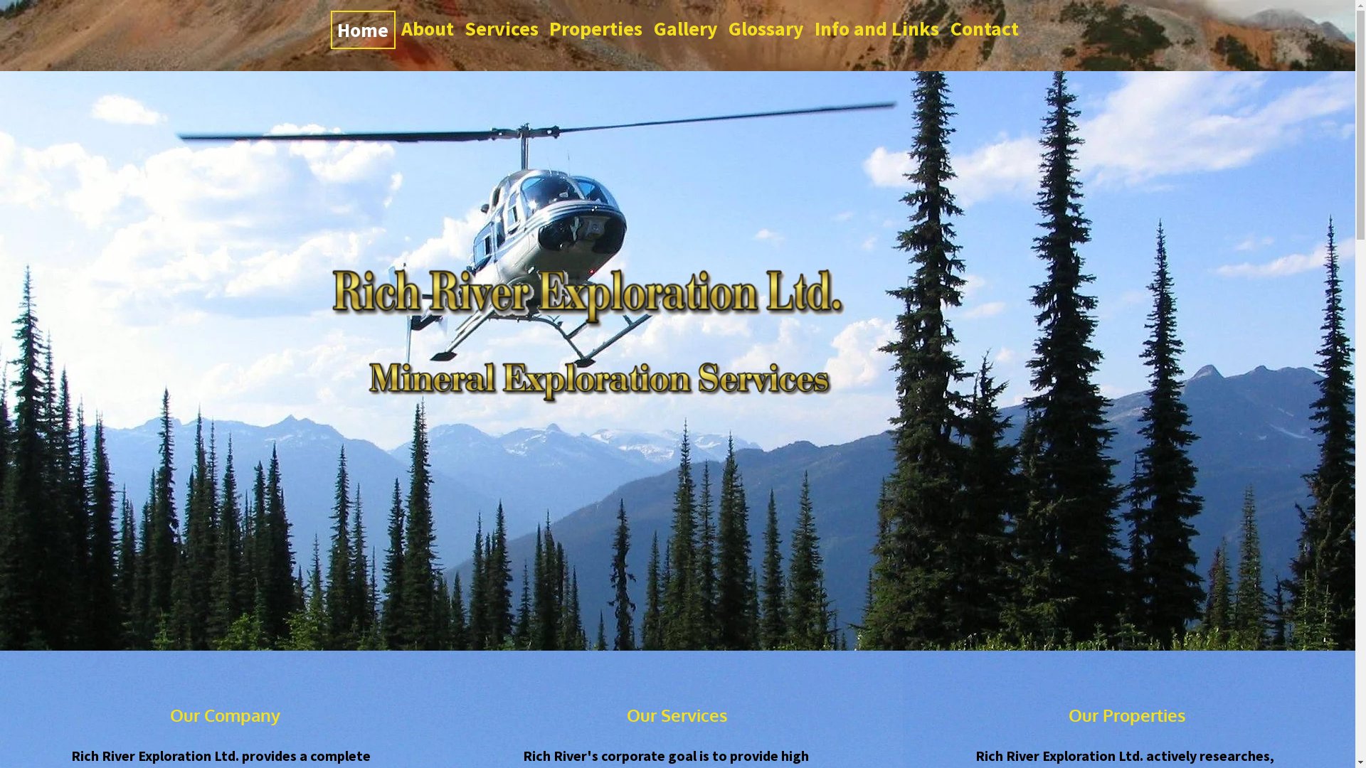  What do you see at coordinates (427, 28) in the screenshot?
I see `About` at bounding box center [427, 28].